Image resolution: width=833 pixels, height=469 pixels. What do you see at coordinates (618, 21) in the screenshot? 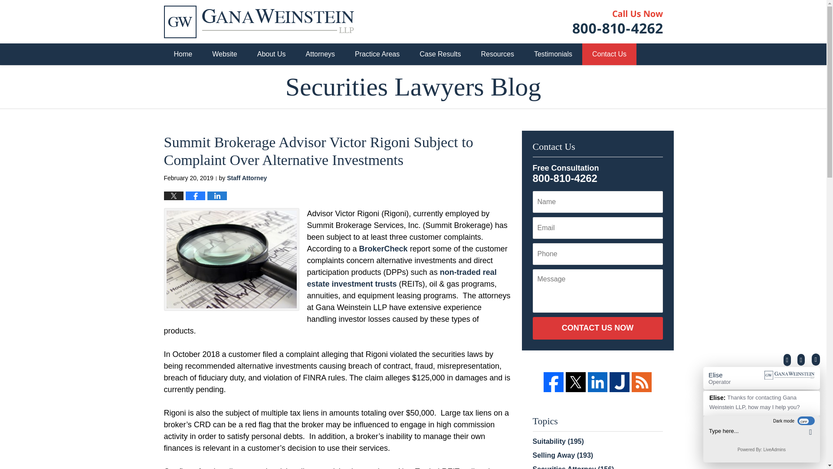
I see `Published By Gana Weinstein LLP` at bounding box center [618, 21].